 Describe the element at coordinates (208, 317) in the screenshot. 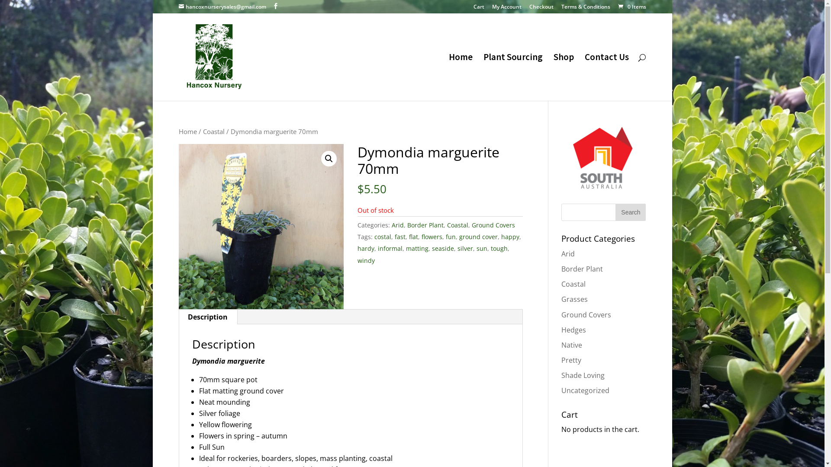

I see `Description` at that location.